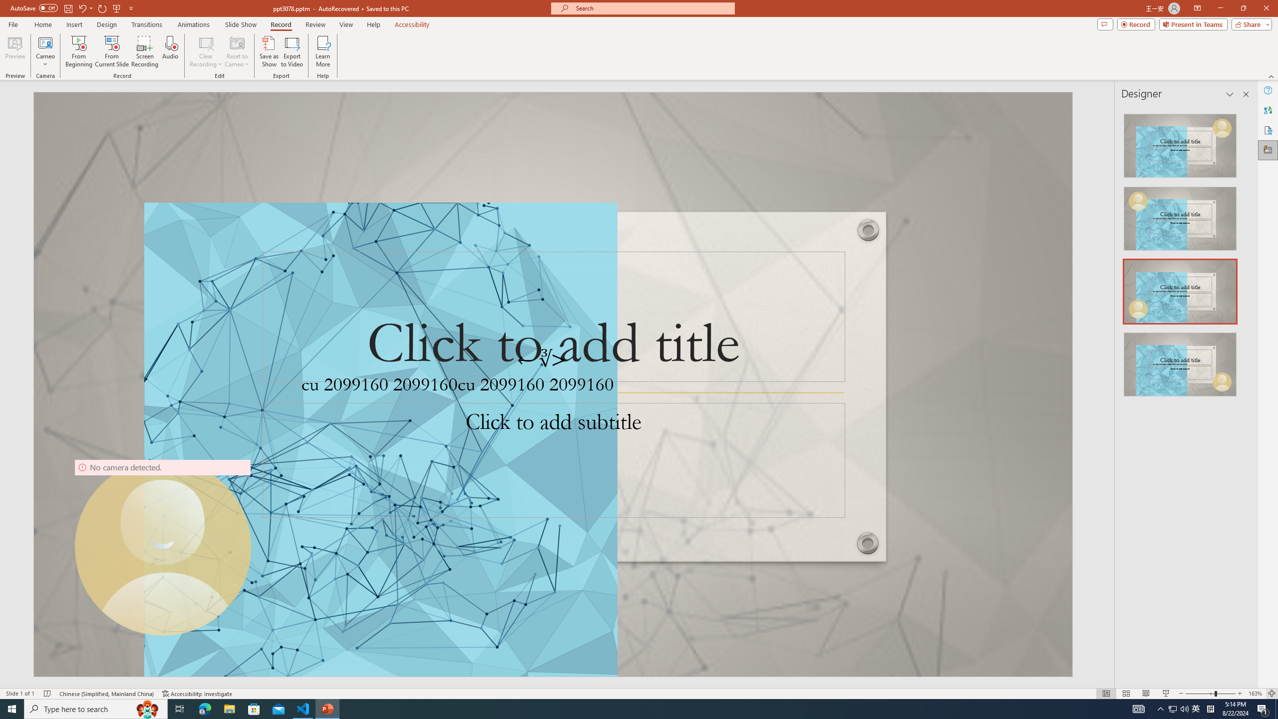 This screenshot has height=719, width=1278. What do you see at coordinates (553, 317) in the screenshot?
I see `Title TextBox` at bounding box center [553, 317].